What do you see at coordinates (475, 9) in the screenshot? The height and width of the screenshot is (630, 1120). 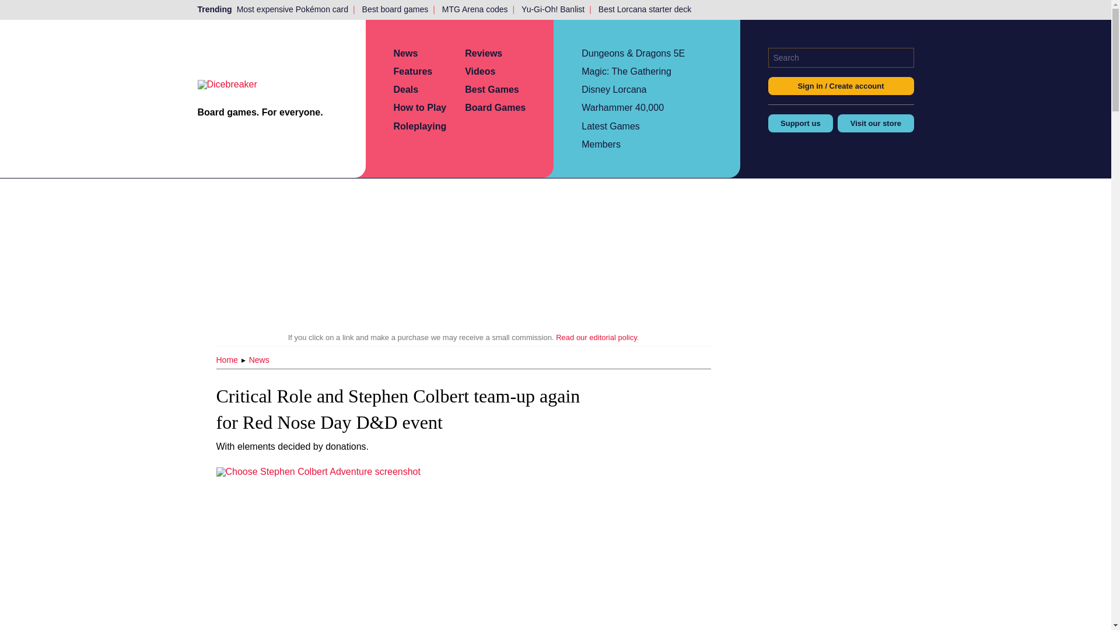 I see `MTG Arena codes` at bounding box center [475, 9].